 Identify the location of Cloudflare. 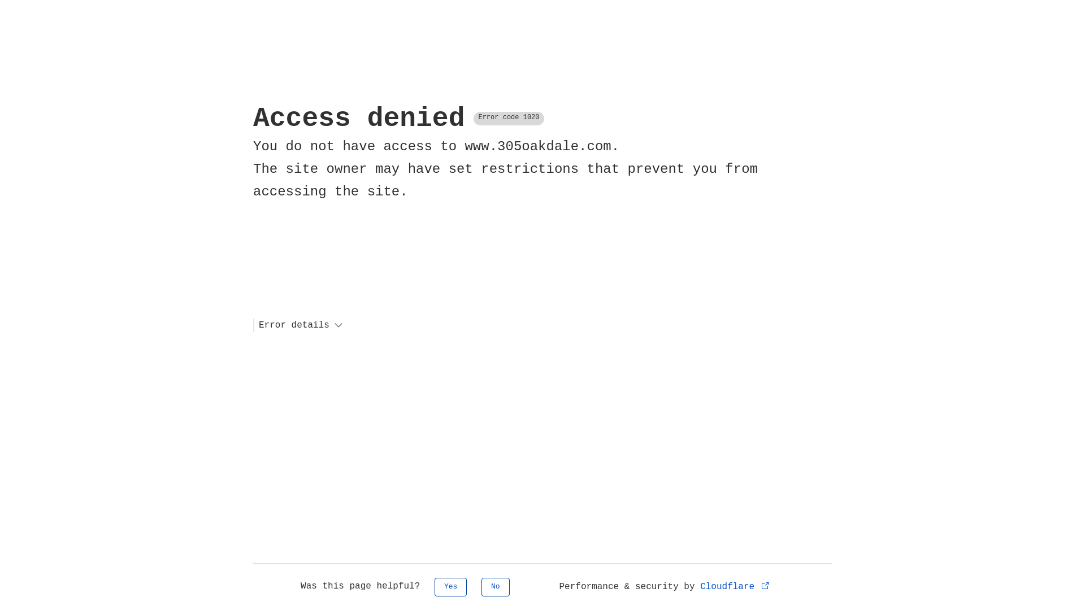
(736, 587).